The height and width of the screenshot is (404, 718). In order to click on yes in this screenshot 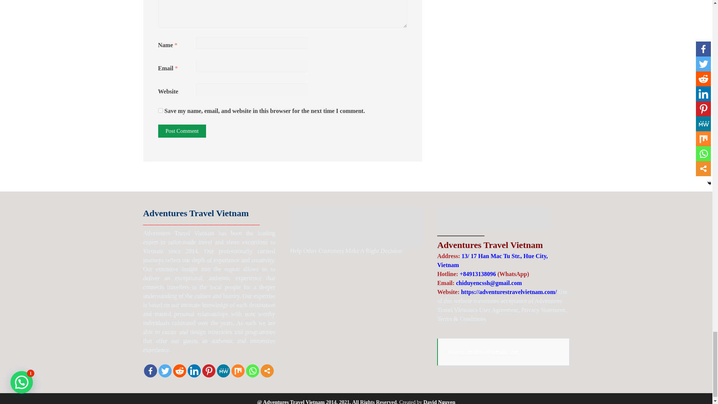, I will do `click(160, 111)`.